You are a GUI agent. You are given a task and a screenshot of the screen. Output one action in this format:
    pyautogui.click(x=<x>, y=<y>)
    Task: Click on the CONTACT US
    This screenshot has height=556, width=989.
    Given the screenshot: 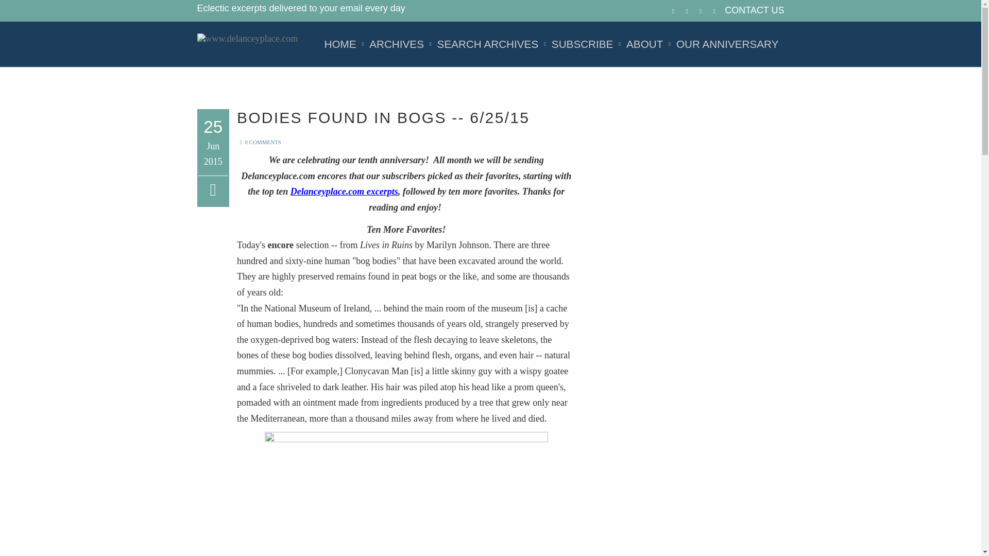 What is the action you would take?
    pyautogui.click(x=754, y=10)
    